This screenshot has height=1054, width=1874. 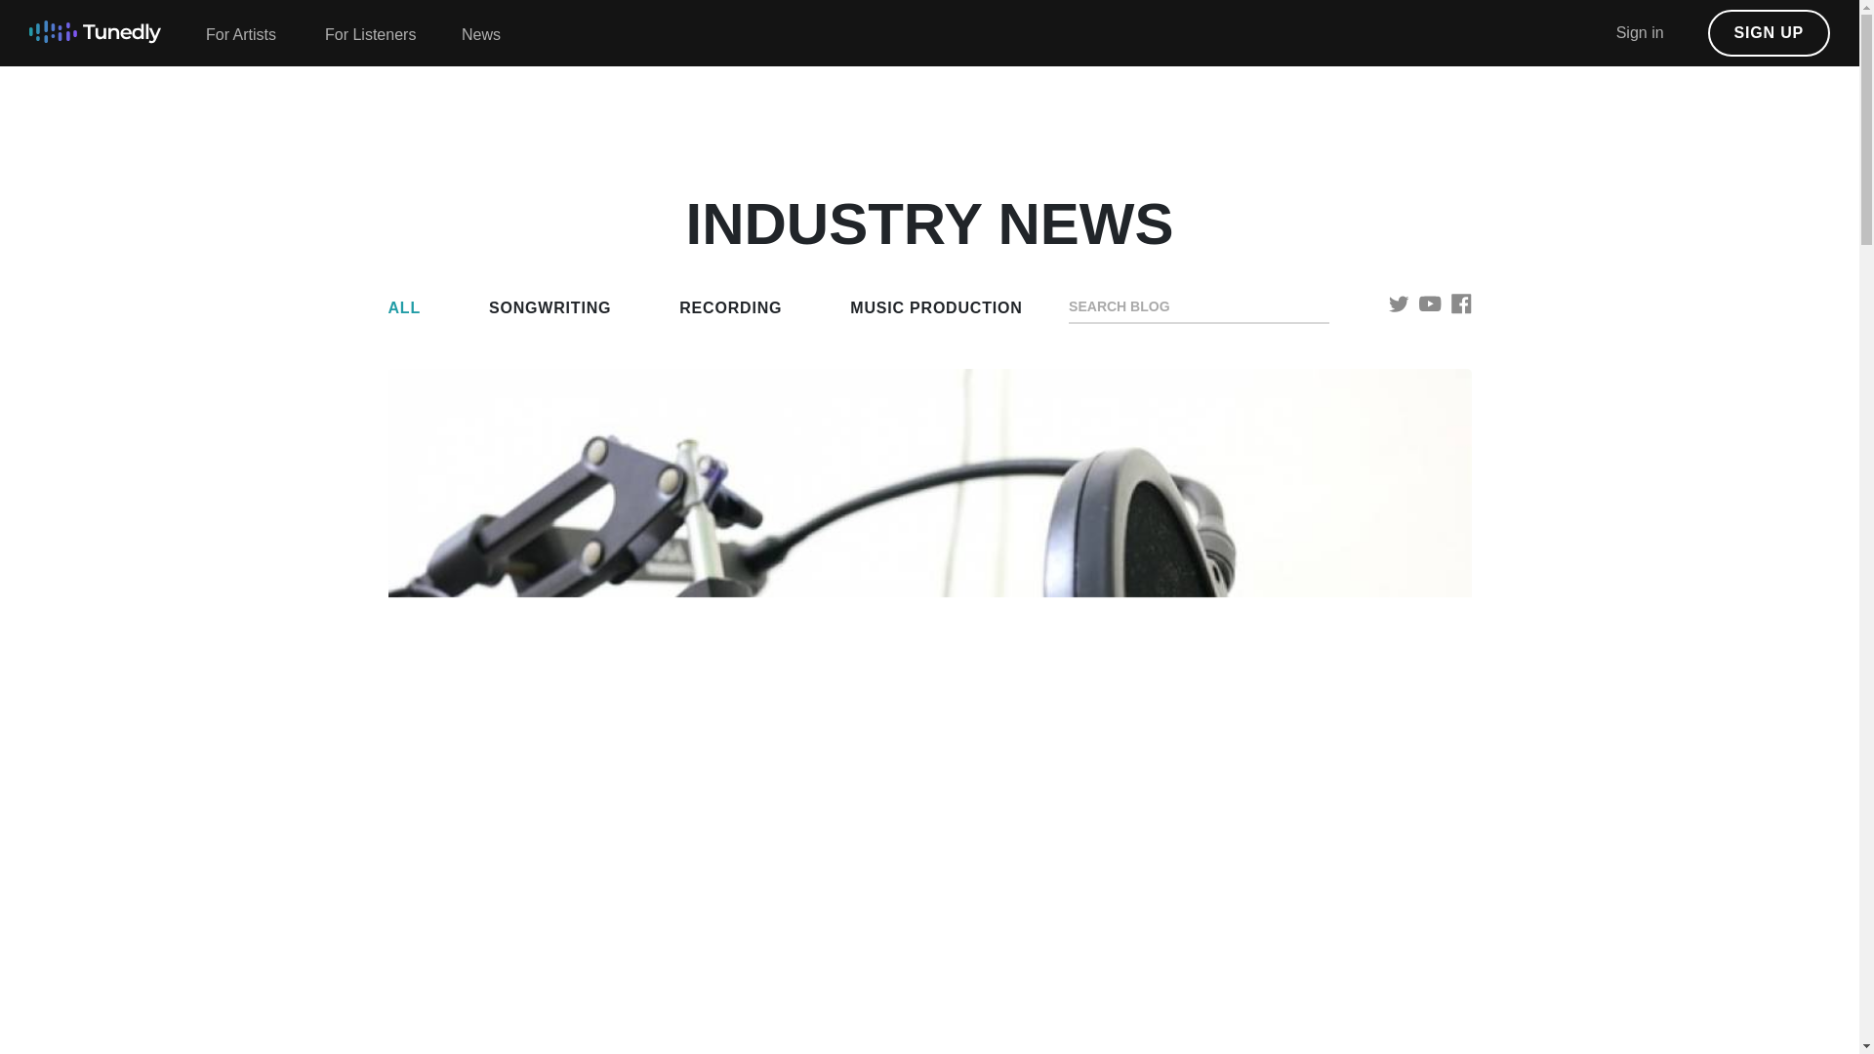 I want to click on For Listeners, so click(x=370, y=35).